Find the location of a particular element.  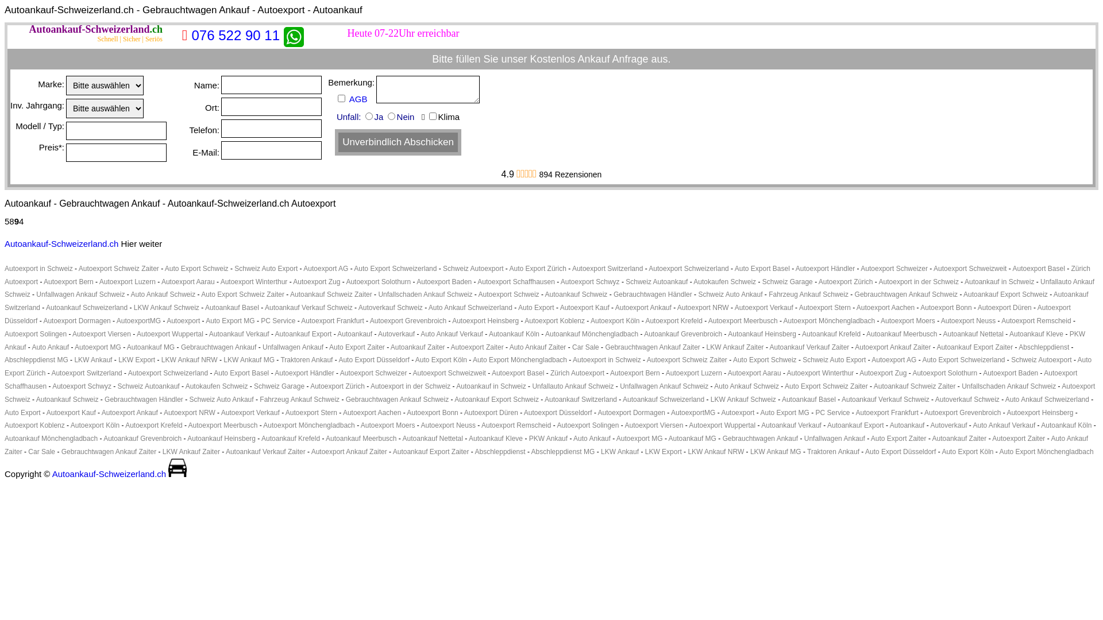

Autoexport Solingen is located at coordinates (36, 334).